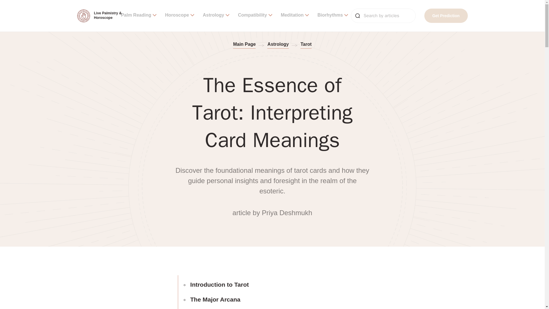 This screenshot has width=549, height=309. I want to click on Compatibility, so click(255, 15).